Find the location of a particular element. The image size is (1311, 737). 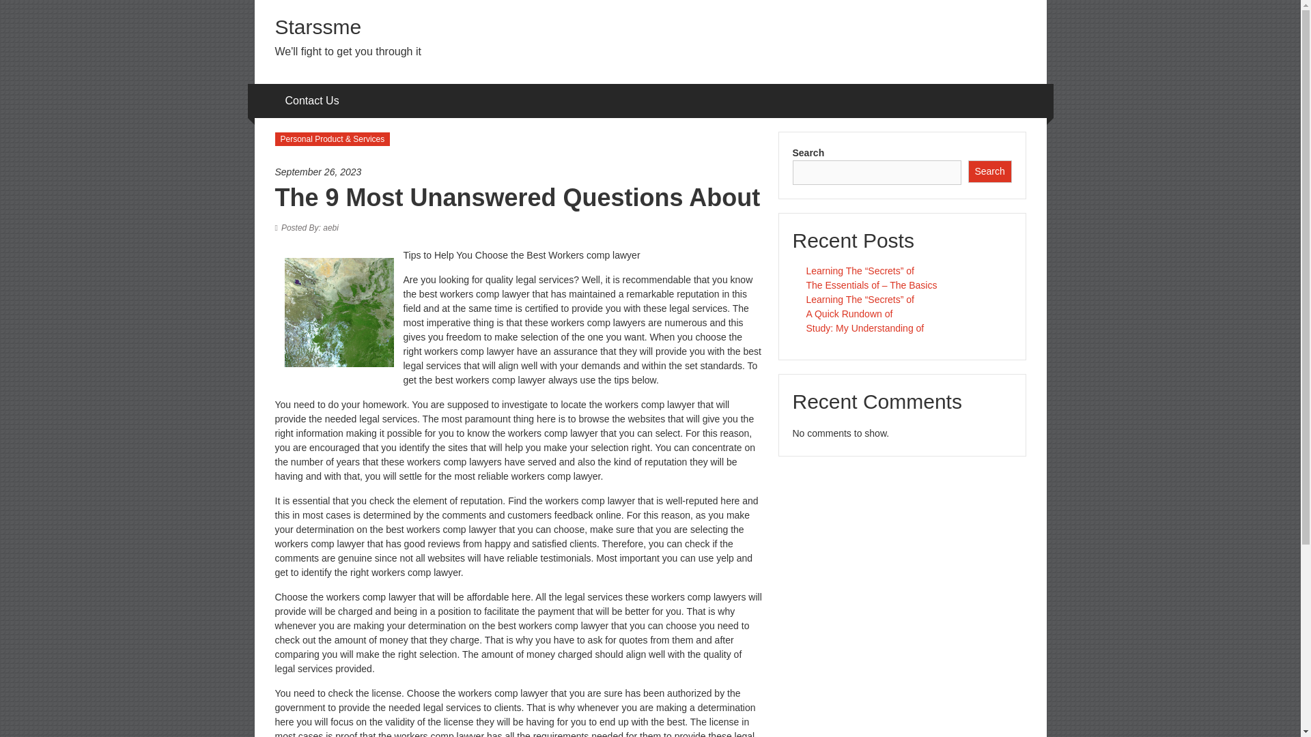

September 26, 2023 is located at coordinates (518, 172).